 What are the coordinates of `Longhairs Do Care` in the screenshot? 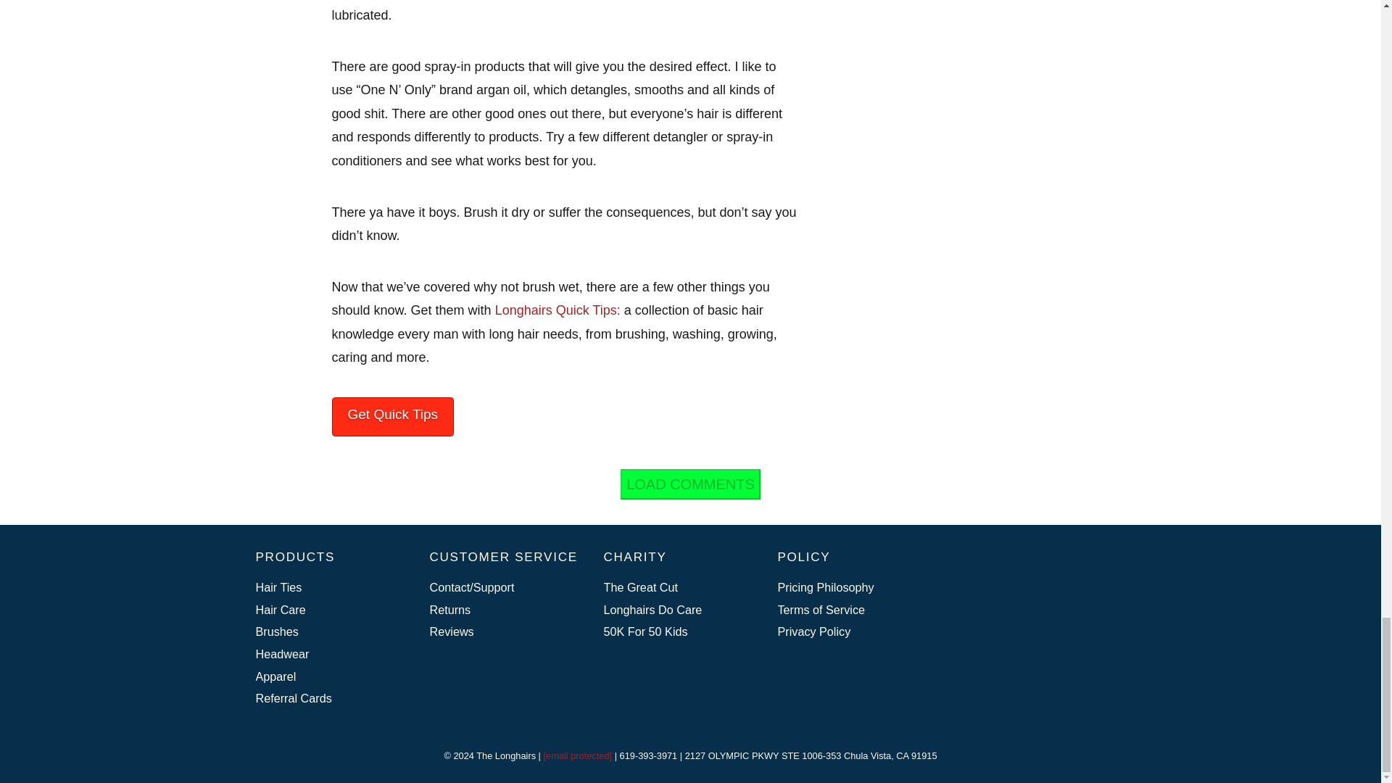 It's located at (677, 610).